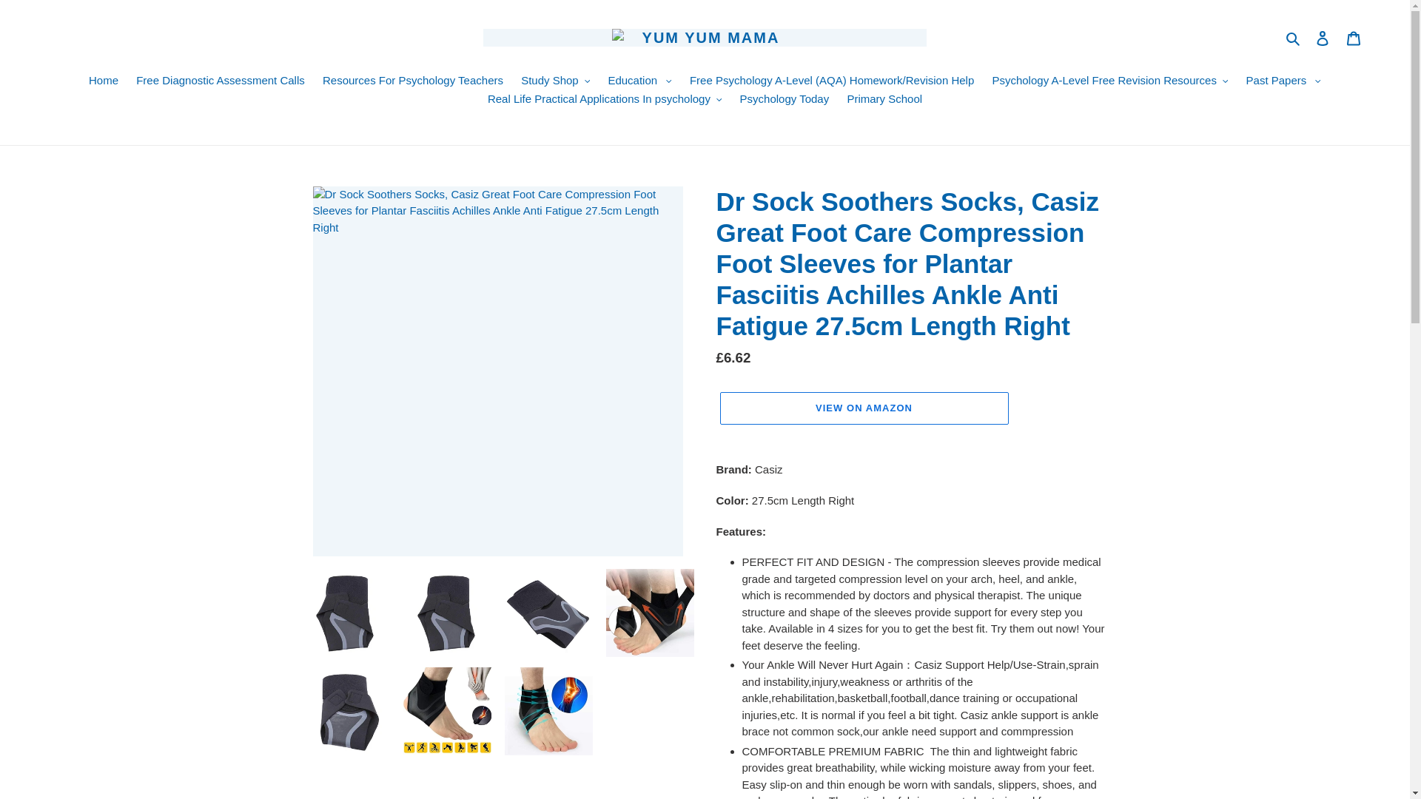  What do you see at coordinates (1354, 38) in the screenshot?
I see `Cart` at bounding box center [1354, 38].